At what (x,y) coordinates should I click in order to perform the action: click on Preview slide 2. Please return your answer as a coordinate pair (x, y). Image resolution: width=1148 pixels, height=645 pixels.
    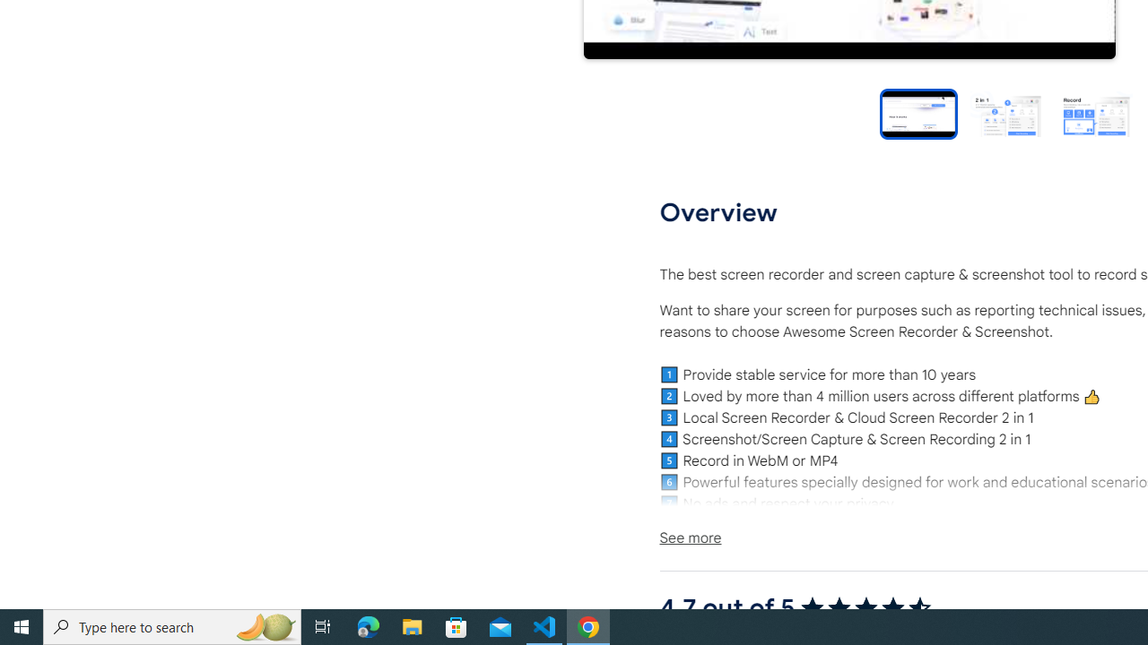
    Looking at the image, I should click on (1006, 113).